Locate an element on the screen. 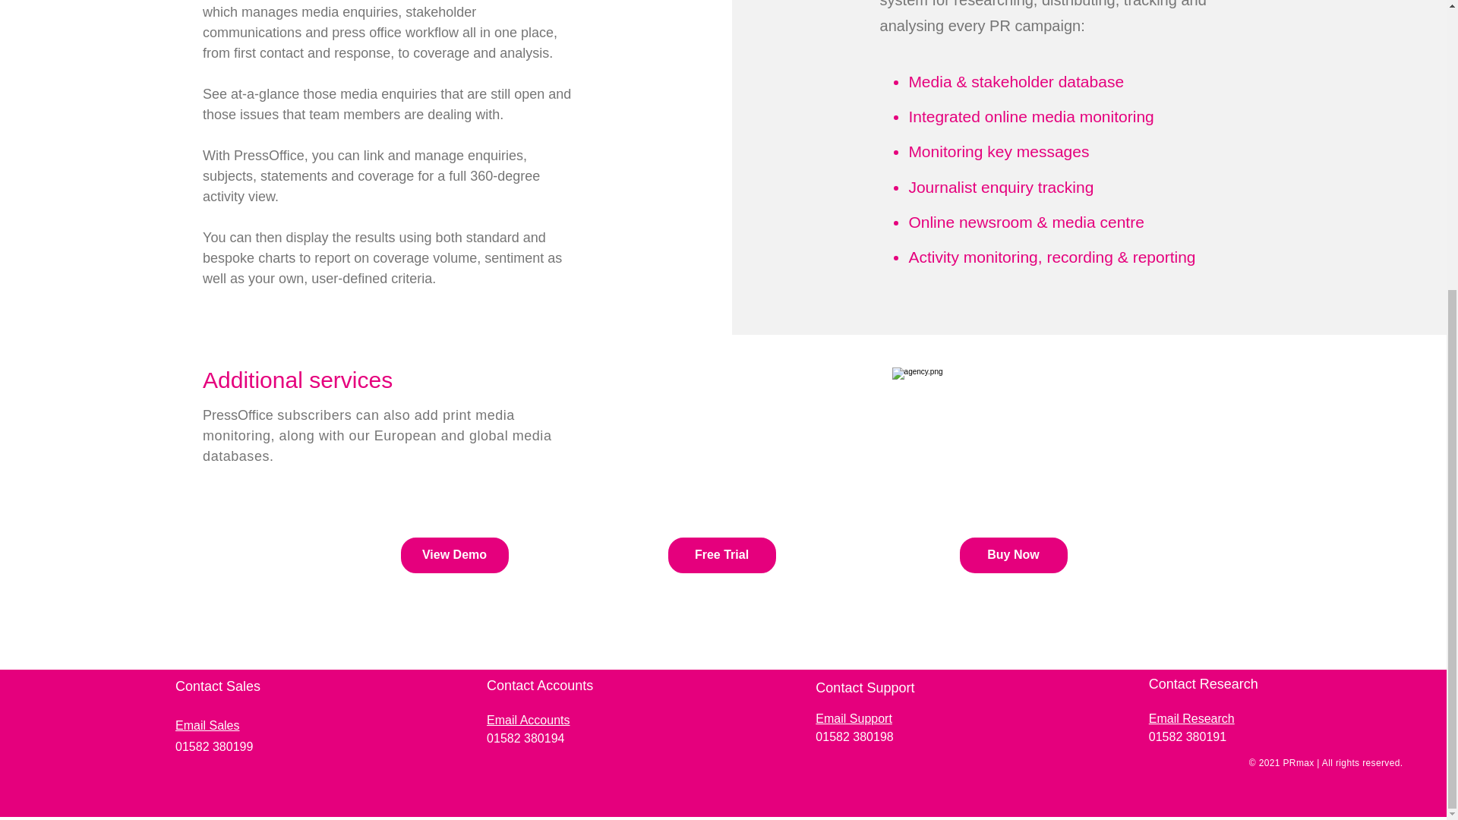  Email Sales is located at coordinates (207, 726).